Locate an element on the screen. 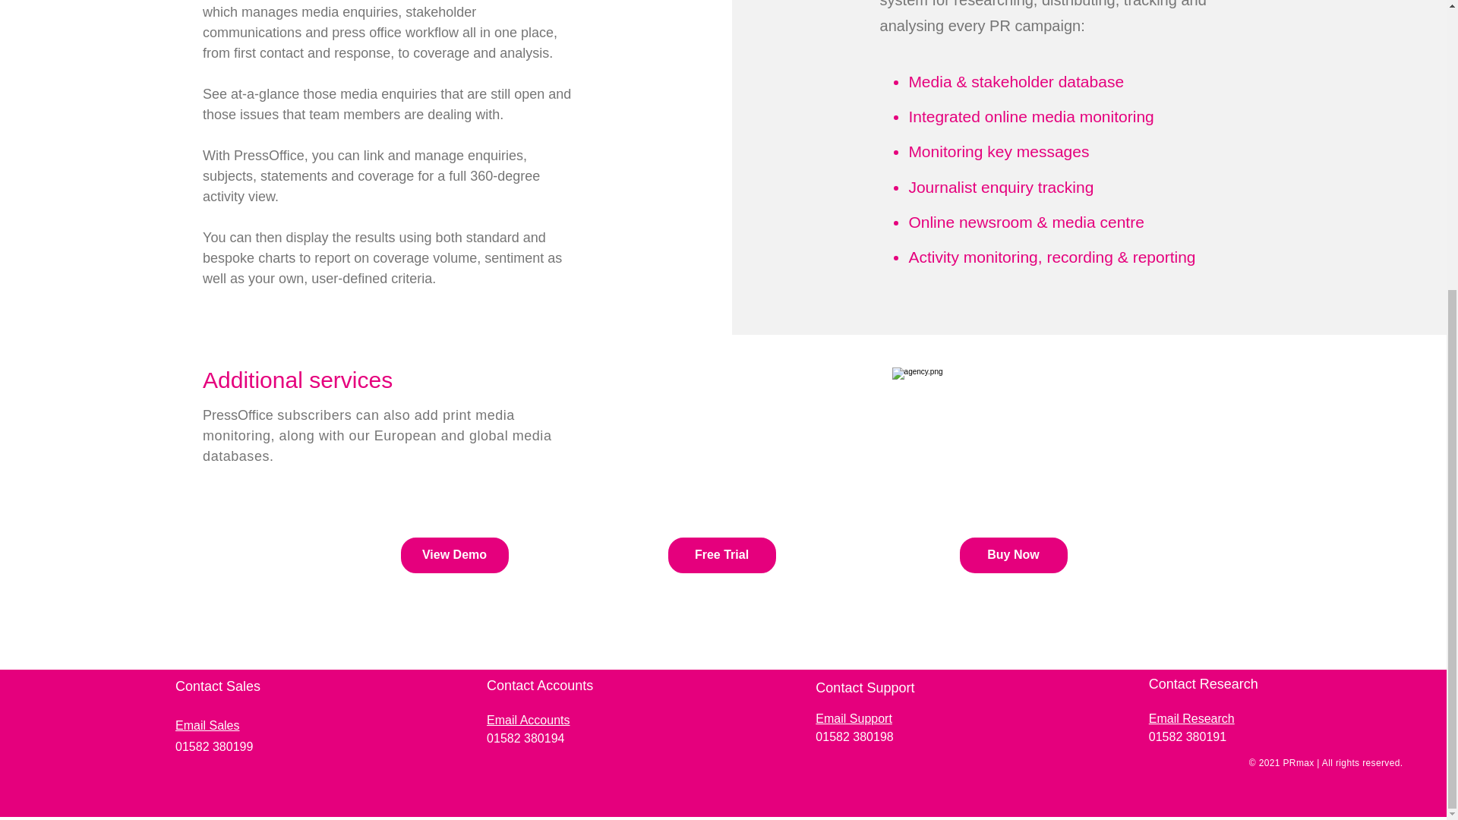  Email Sales is located at coordinates (207, 726).